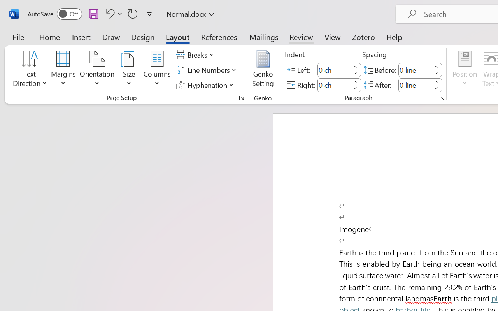  What do you see at coordinates (97, 70) in the screenshot?
I see `Orientation` at bounding box center [97, 70].